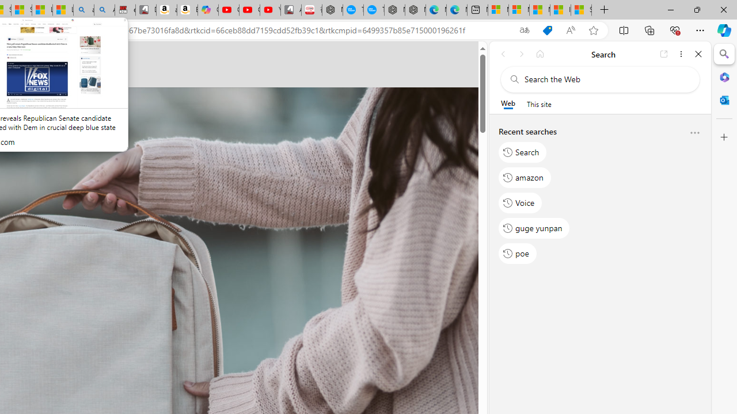  Describe the element at coordinates (270, 10) in the screenshot. I see `YouTube Kids - An App Created for Kids to Explore Content` at that location.